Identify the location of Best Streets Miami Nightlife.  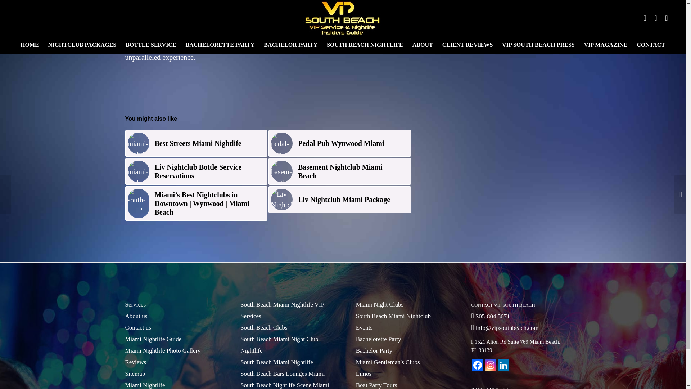
(197, 143).